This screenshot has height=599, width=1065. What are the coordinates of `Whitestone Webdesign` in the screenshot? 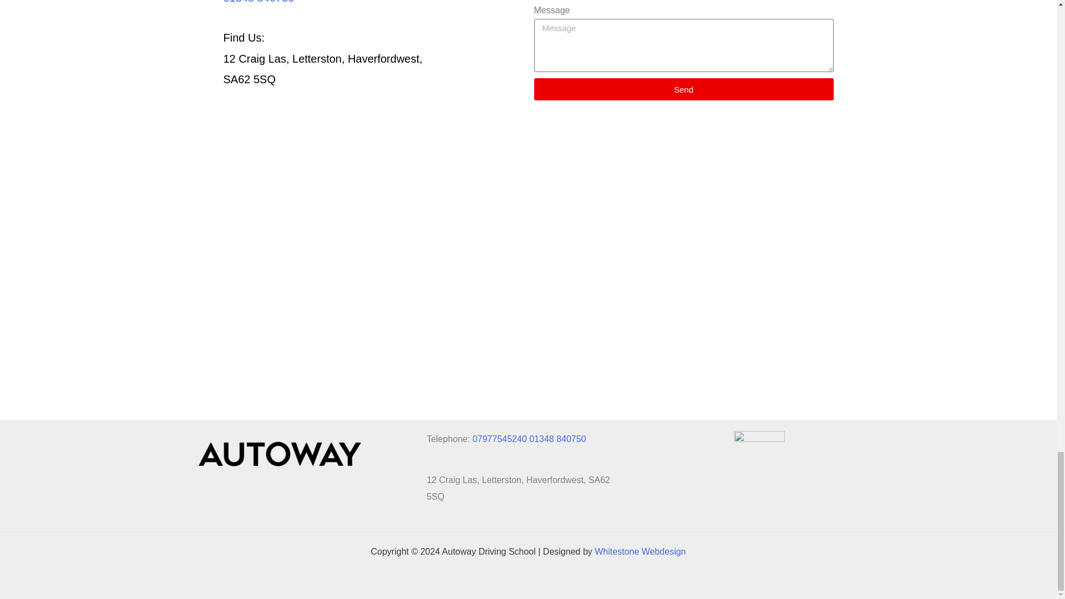 It's located at (640, 551).